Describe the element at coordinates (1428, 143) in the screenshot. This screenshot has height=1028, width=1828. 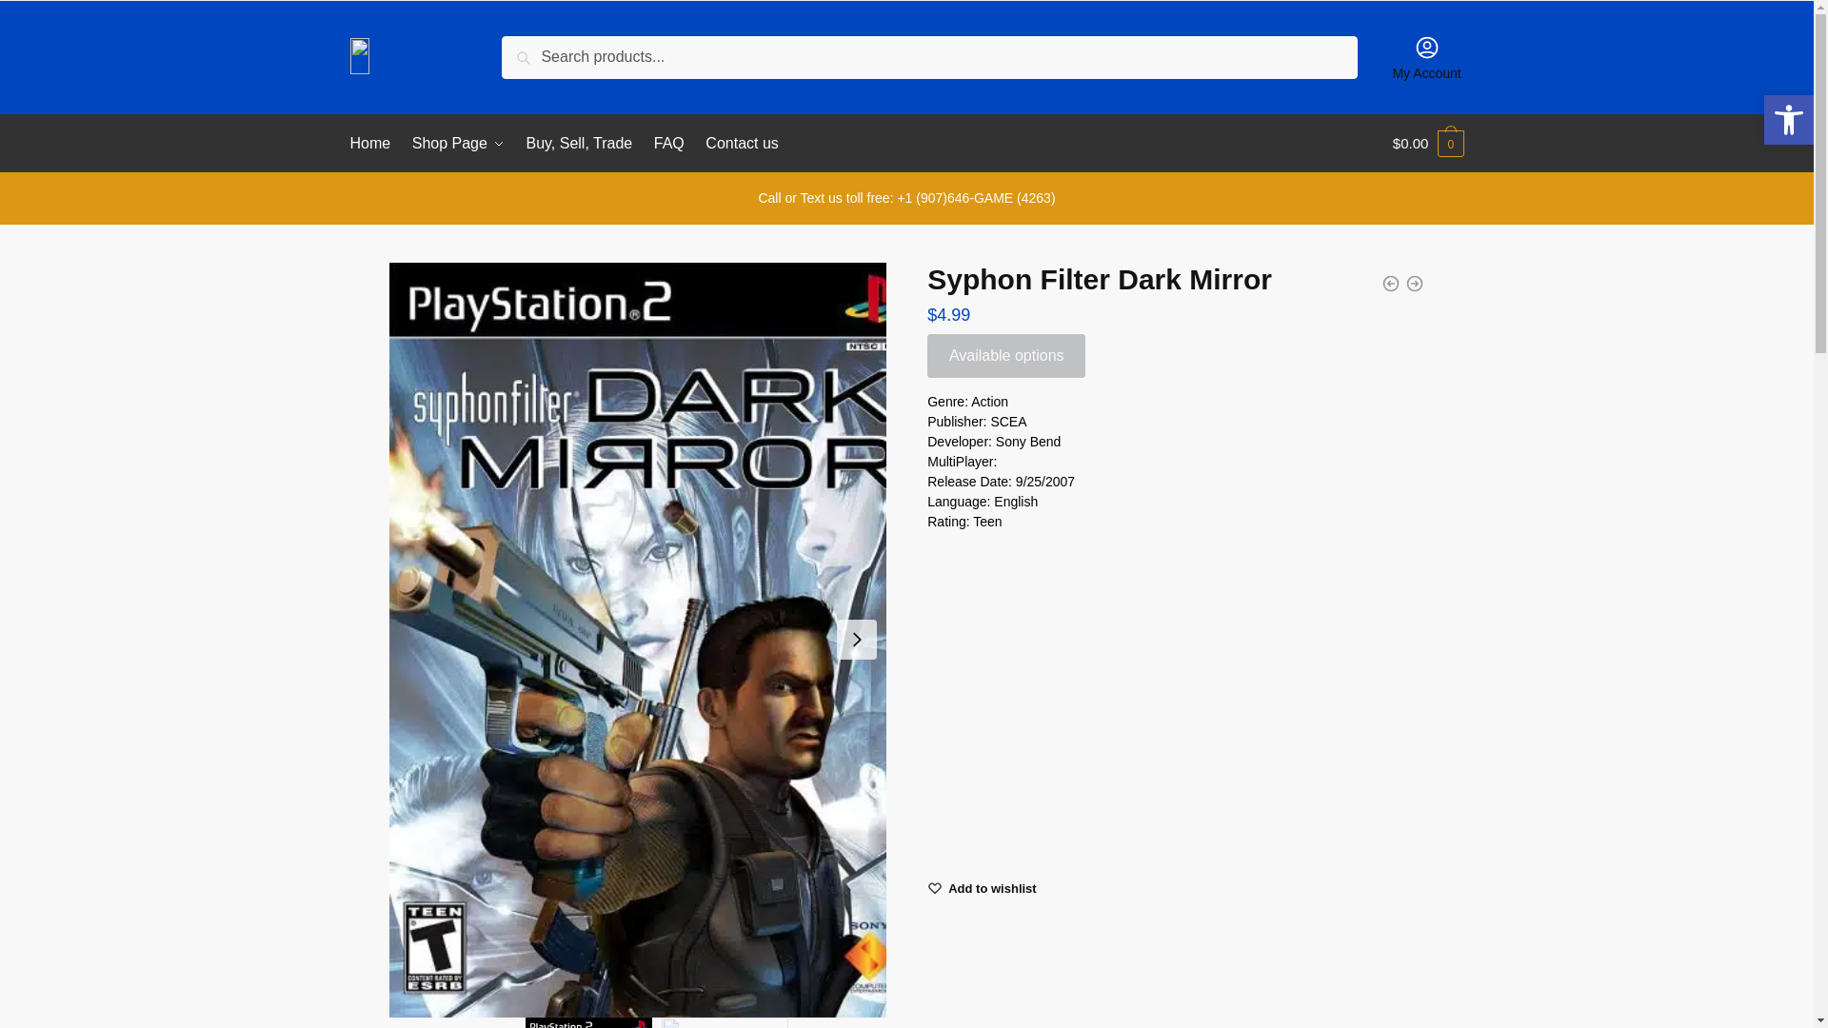
I see `View your shopping cart` at that location.